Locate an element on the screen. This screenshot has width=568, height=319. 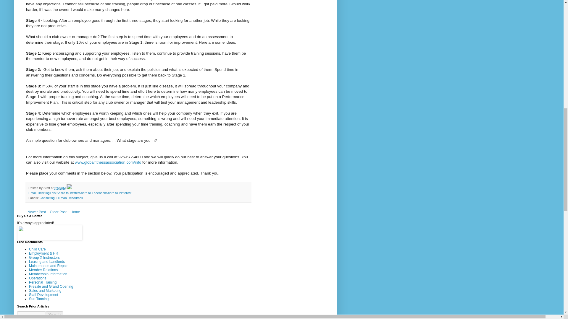
Staff Development is located at coordinates (43, 295).